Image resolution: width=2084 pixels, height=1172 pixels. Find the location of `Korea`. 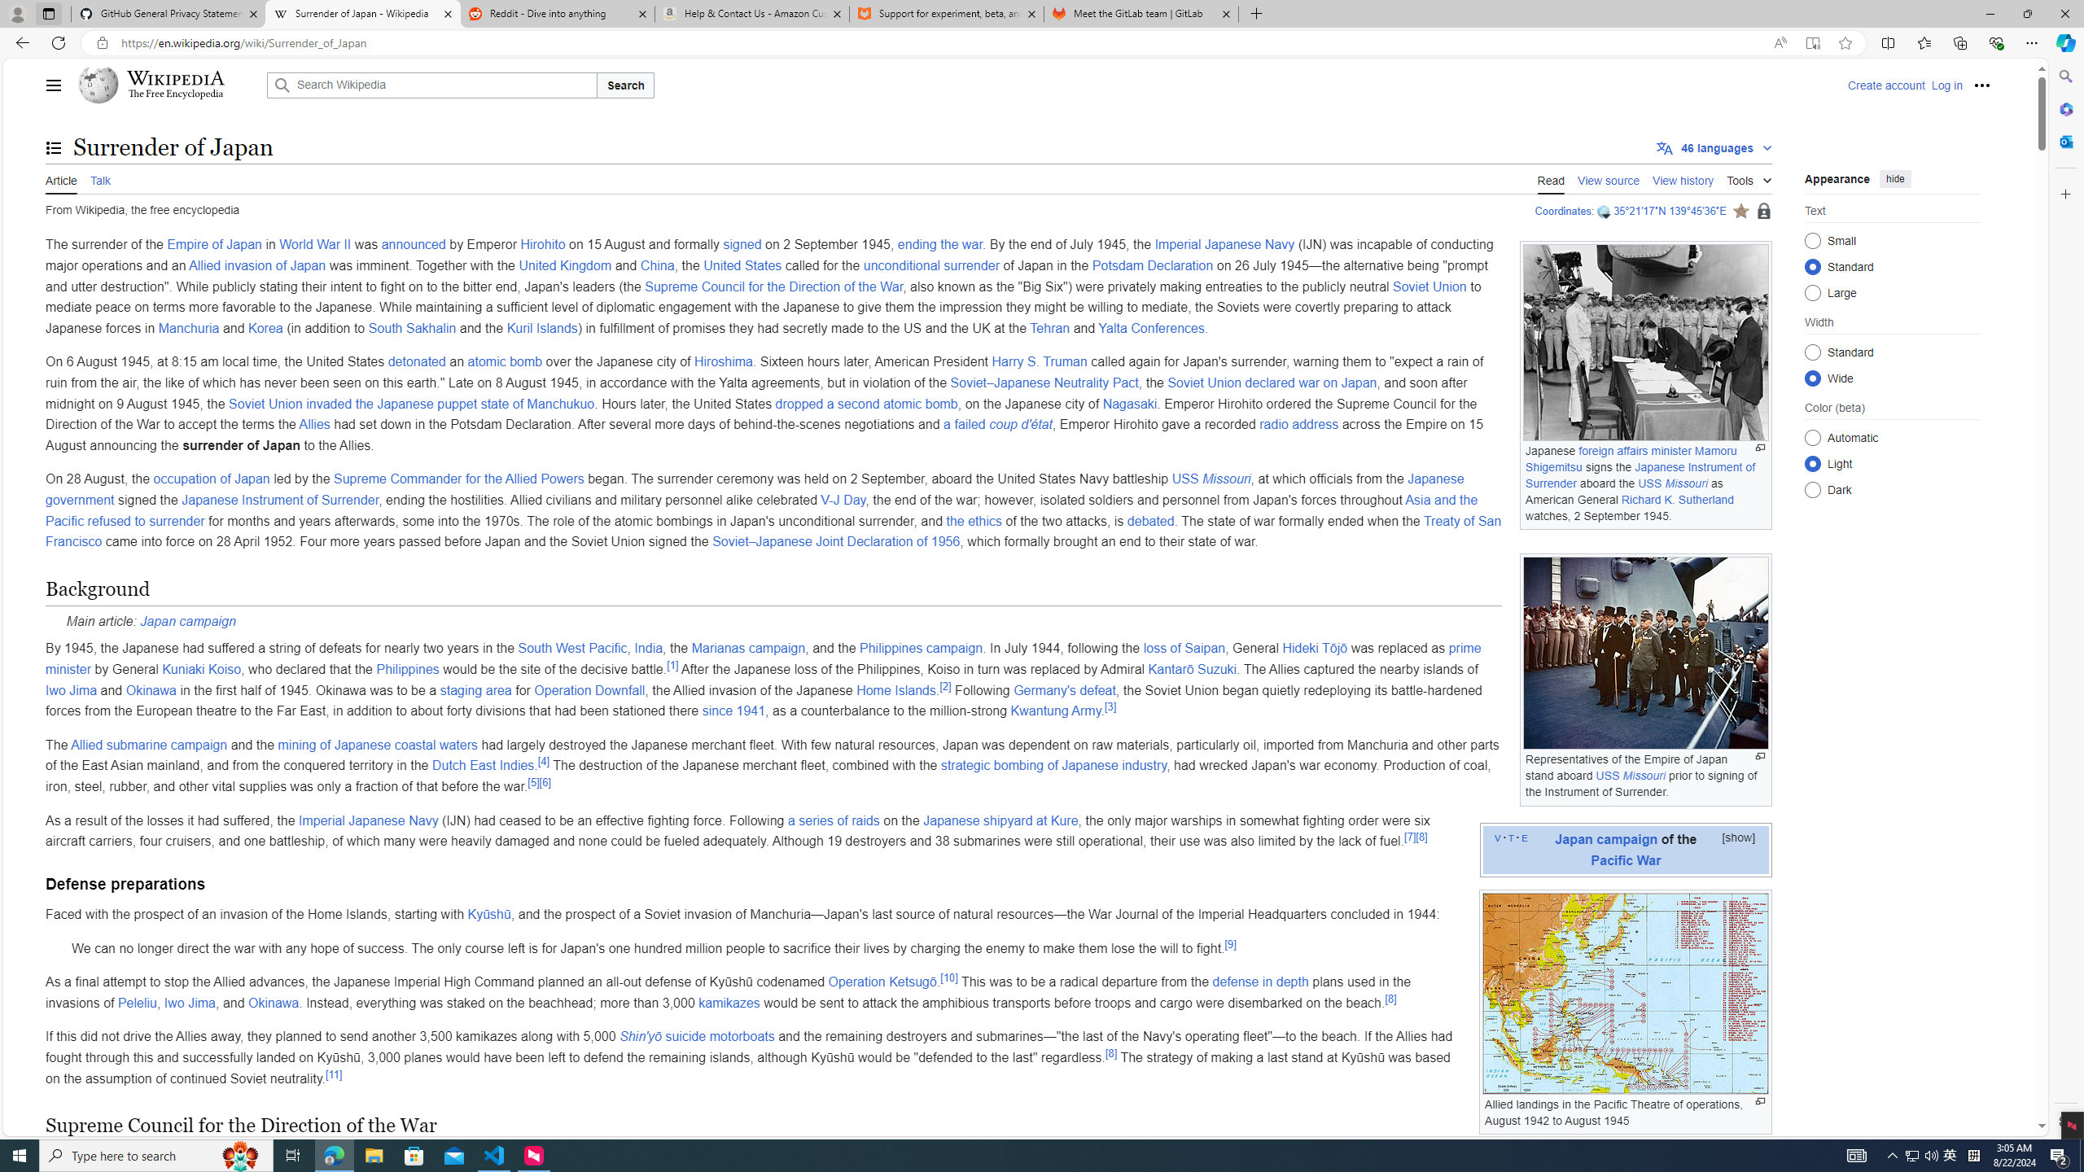

Korea is located at coordinates (265, 327).